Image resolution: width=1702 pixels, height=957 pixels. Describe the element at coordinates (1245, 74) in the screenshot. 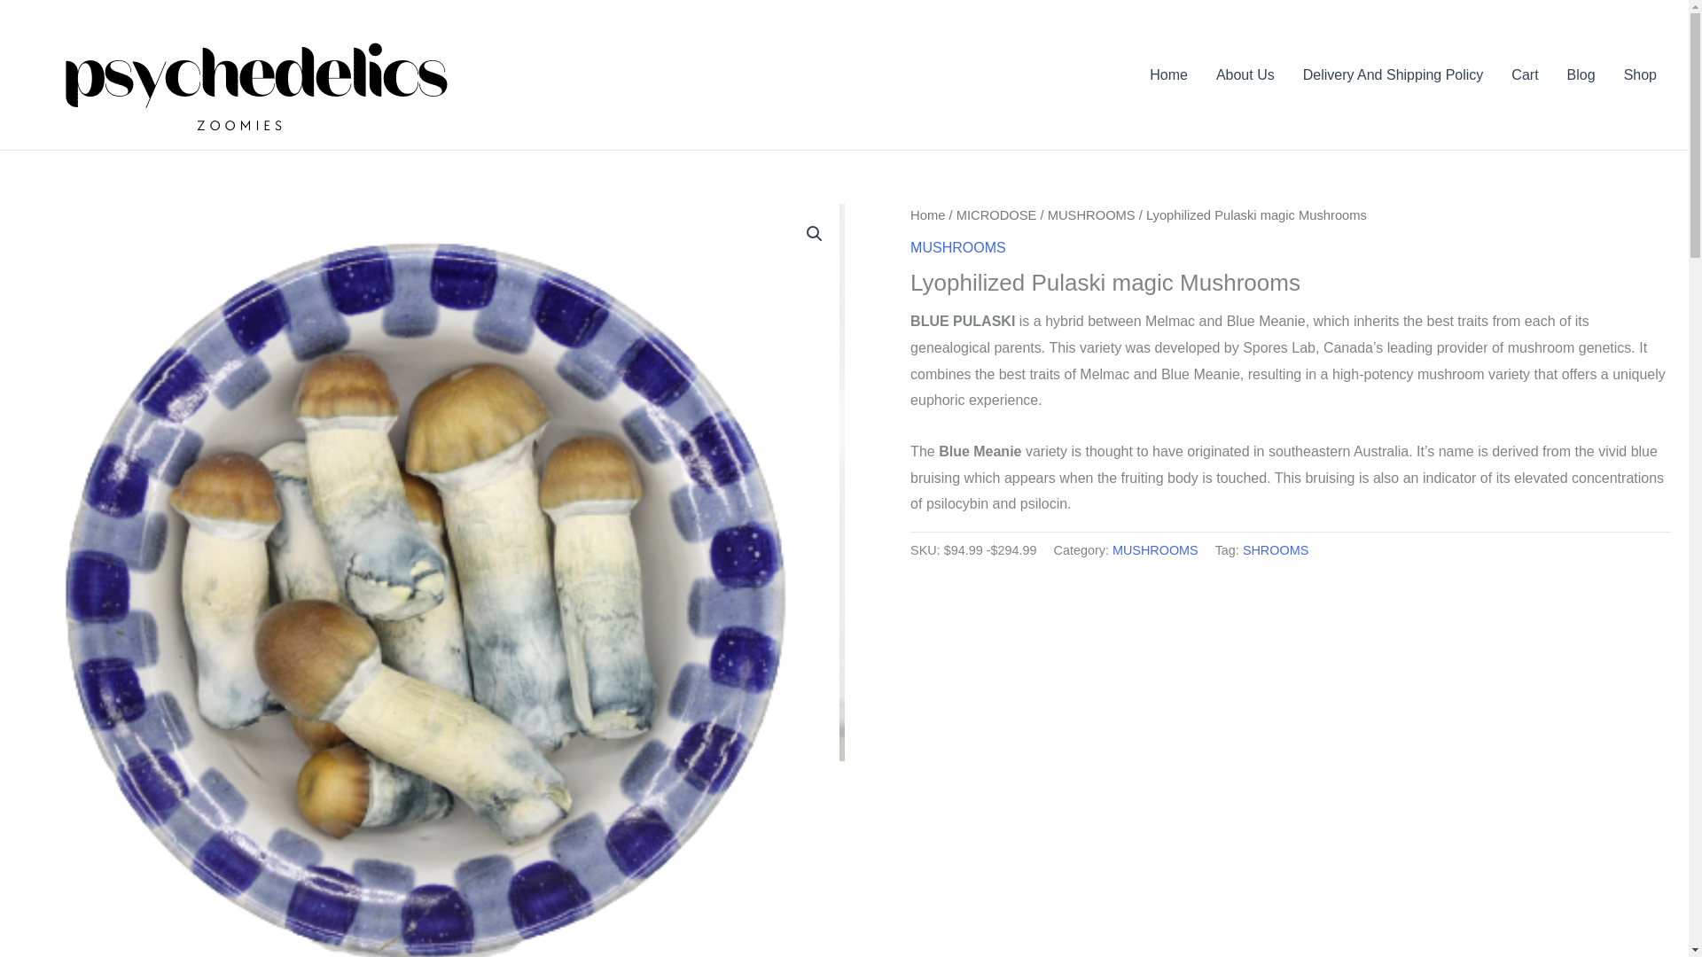

I see `About Us` at that location.